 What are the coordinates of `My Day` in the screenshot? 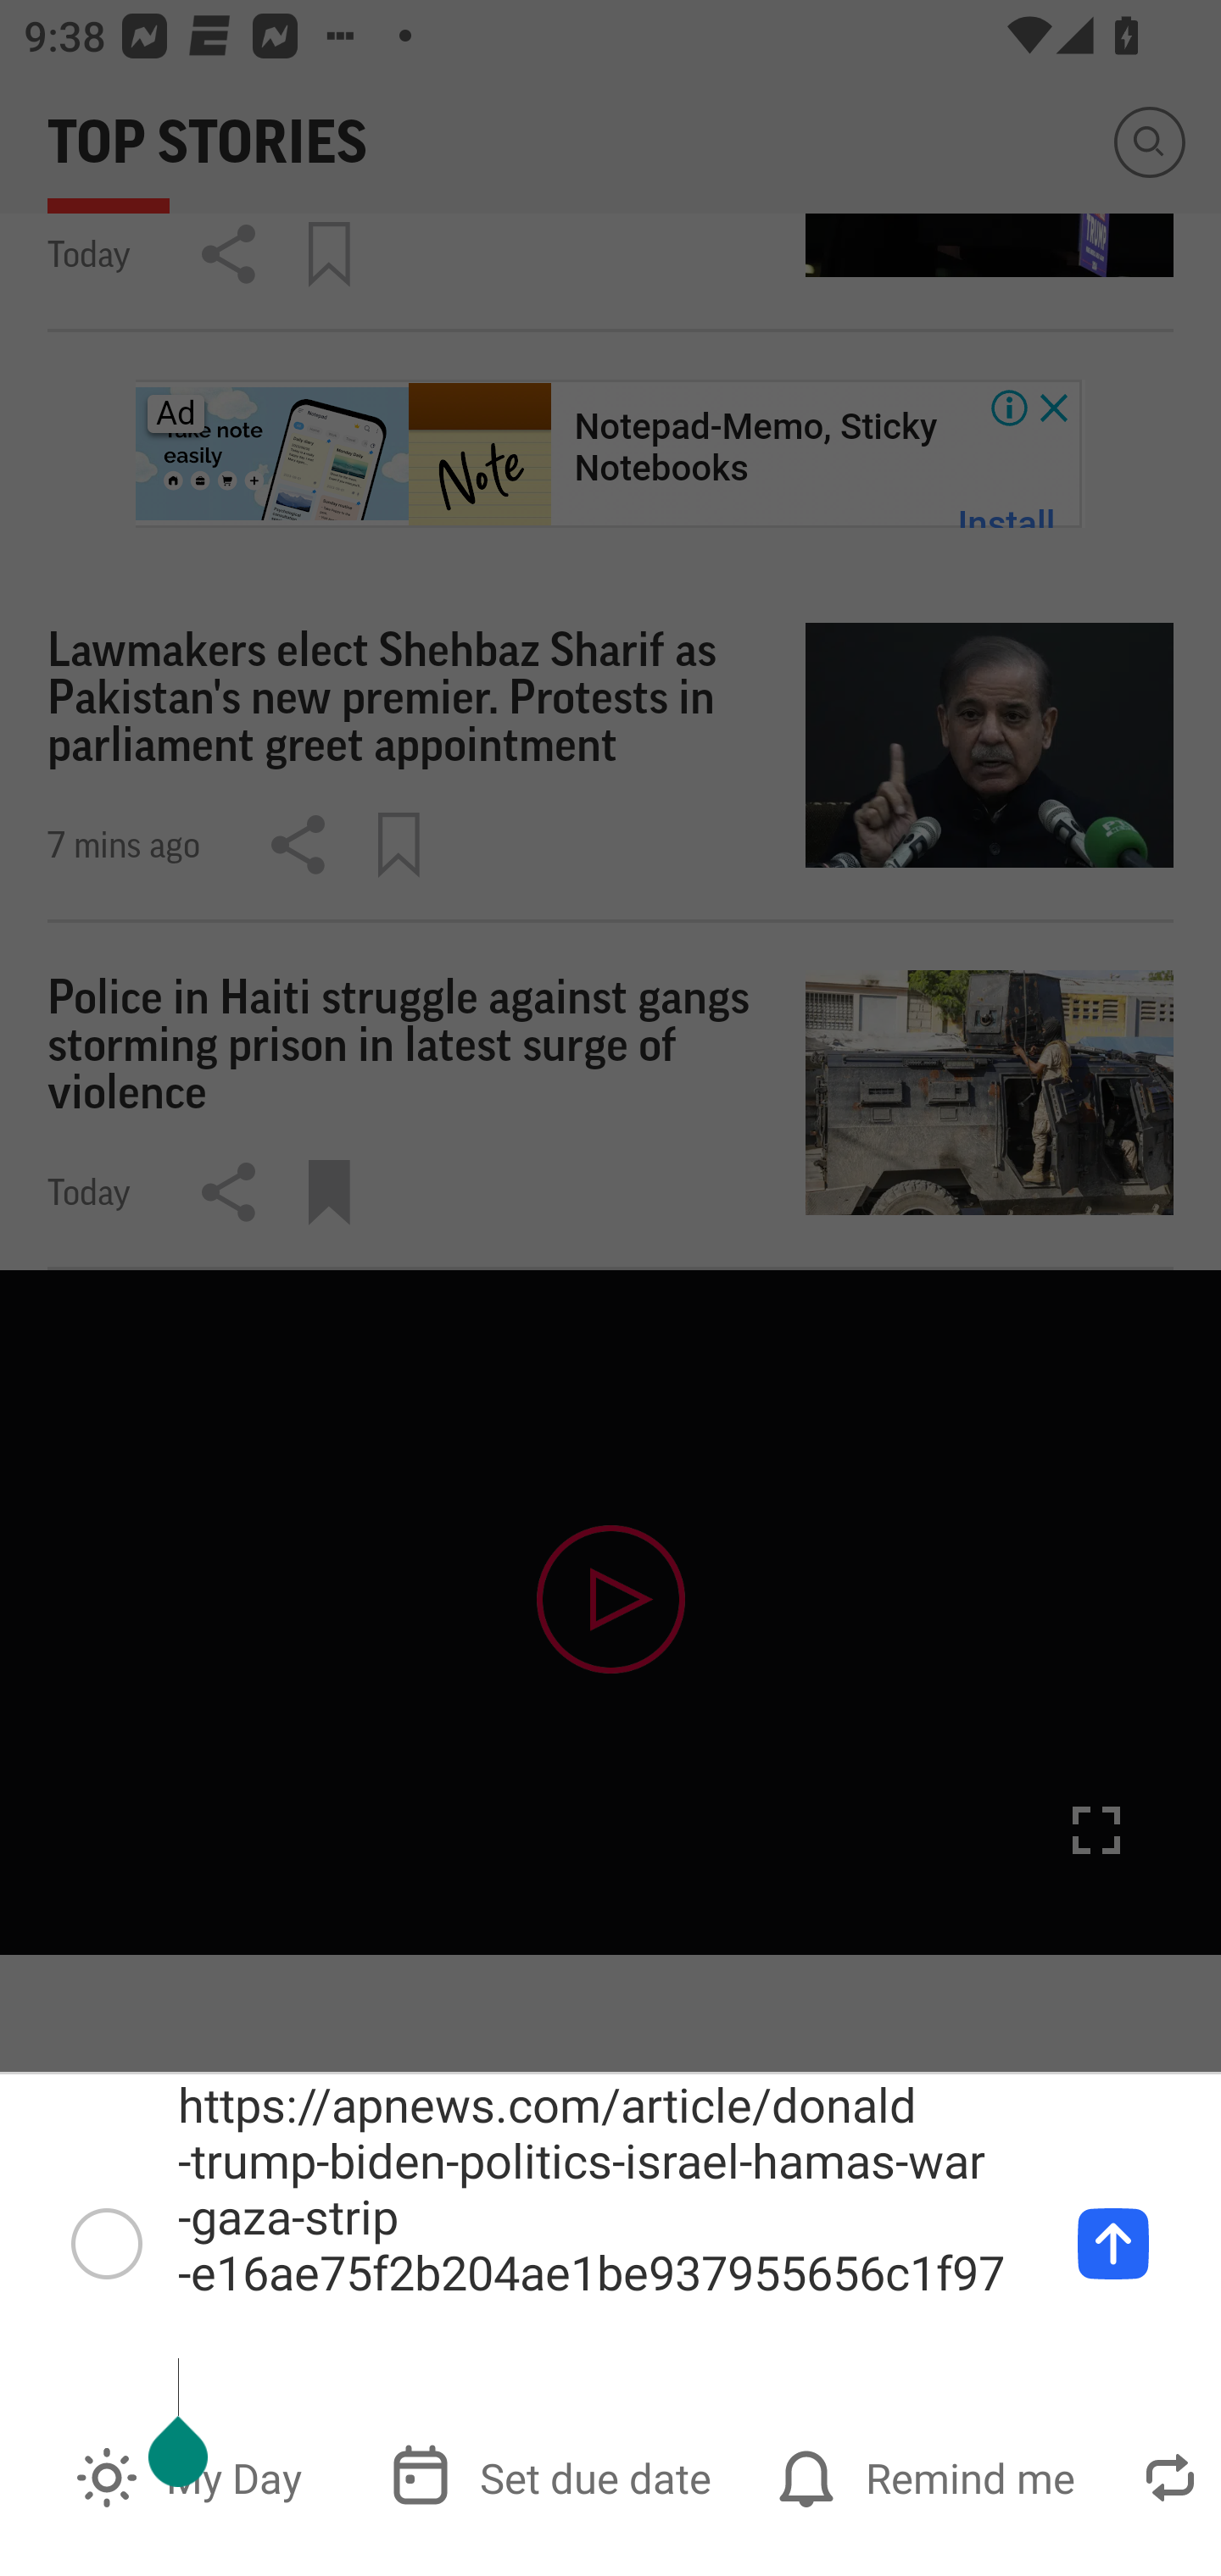 It's located at (192, 2476).